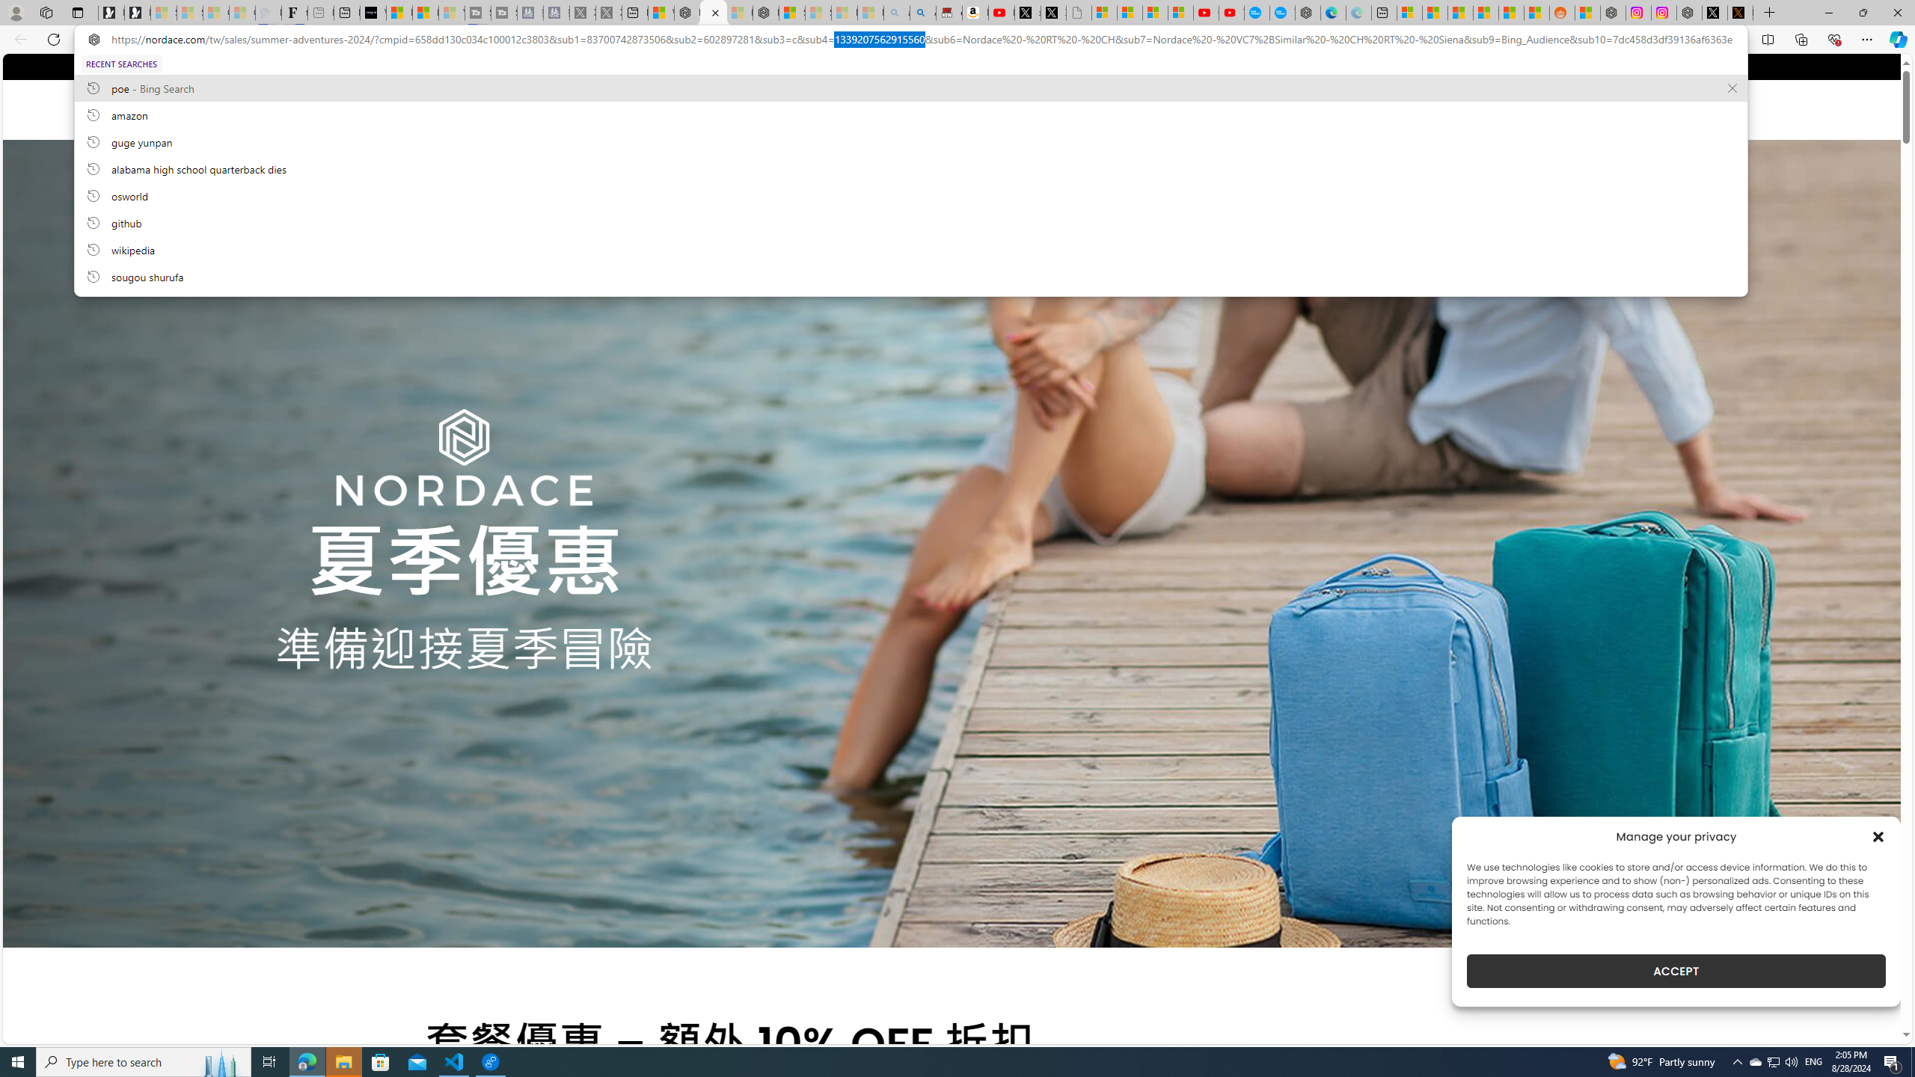 The image size is (1915, 1077). I want to click on Split screen, so click(1768, 39).